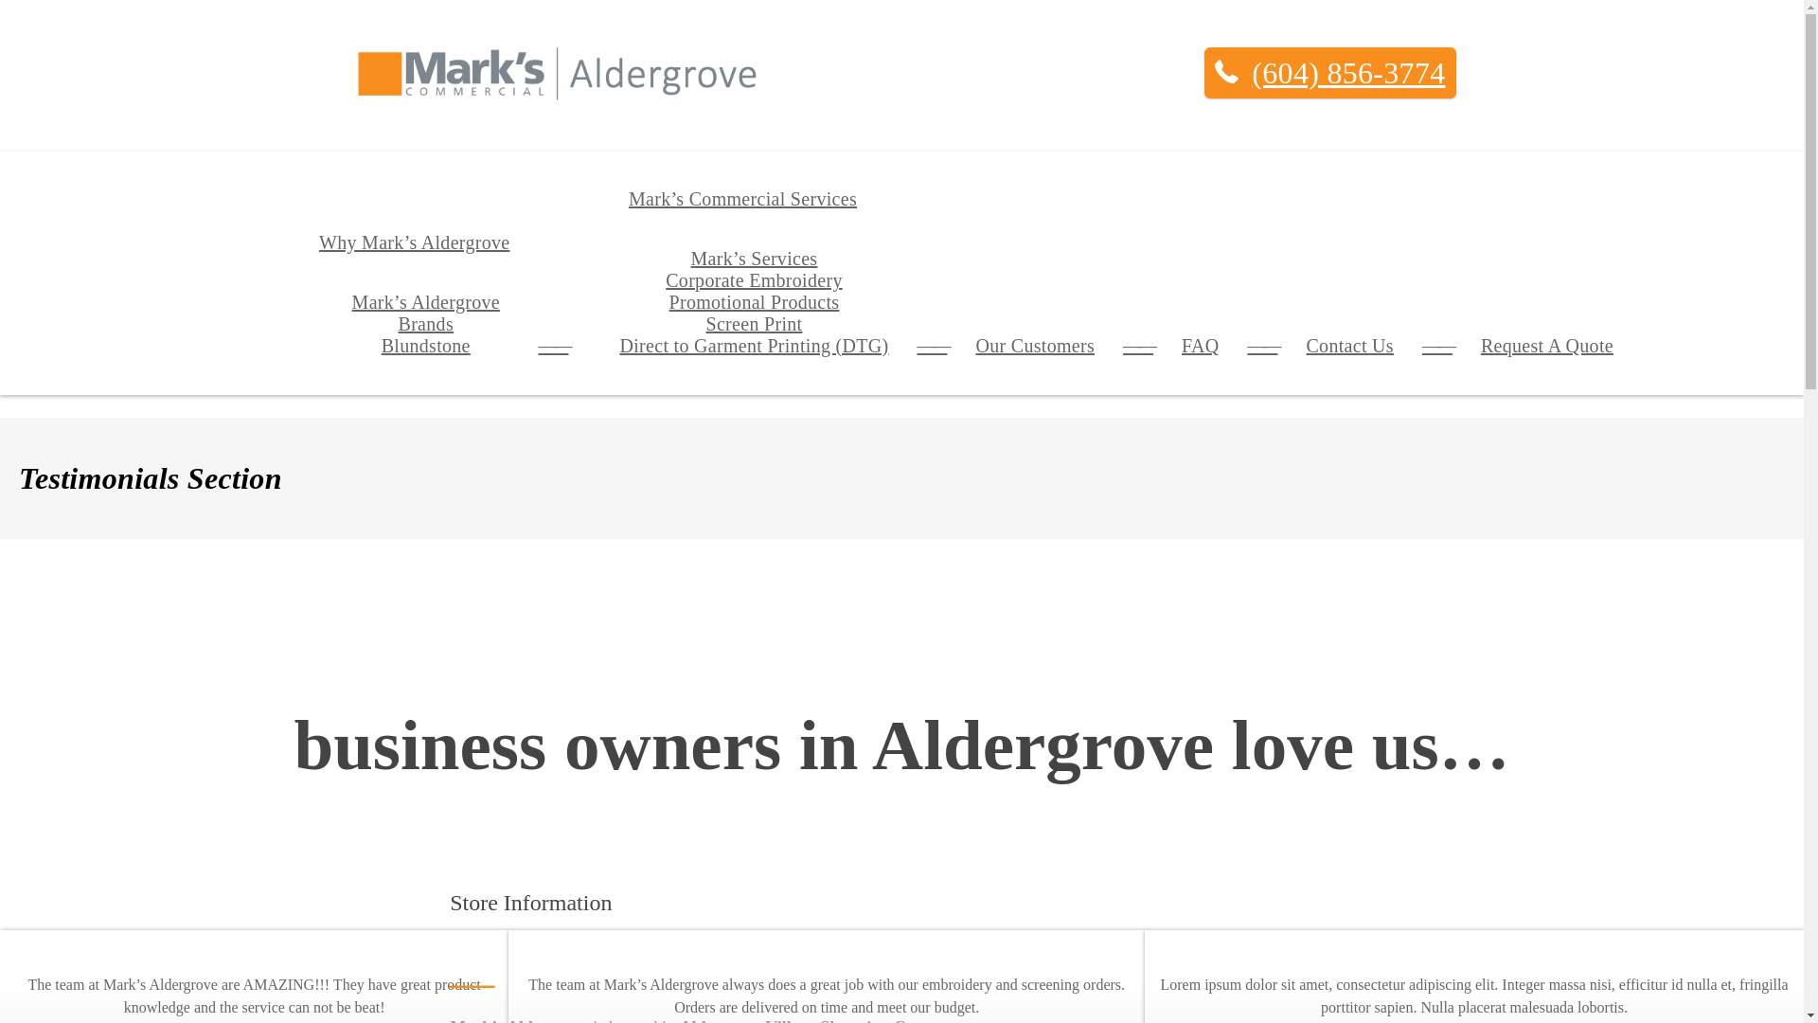 Image resolution: width=1818 pixels, height=1023 pixels. I want to click on Blundstone, so click(426, 202).